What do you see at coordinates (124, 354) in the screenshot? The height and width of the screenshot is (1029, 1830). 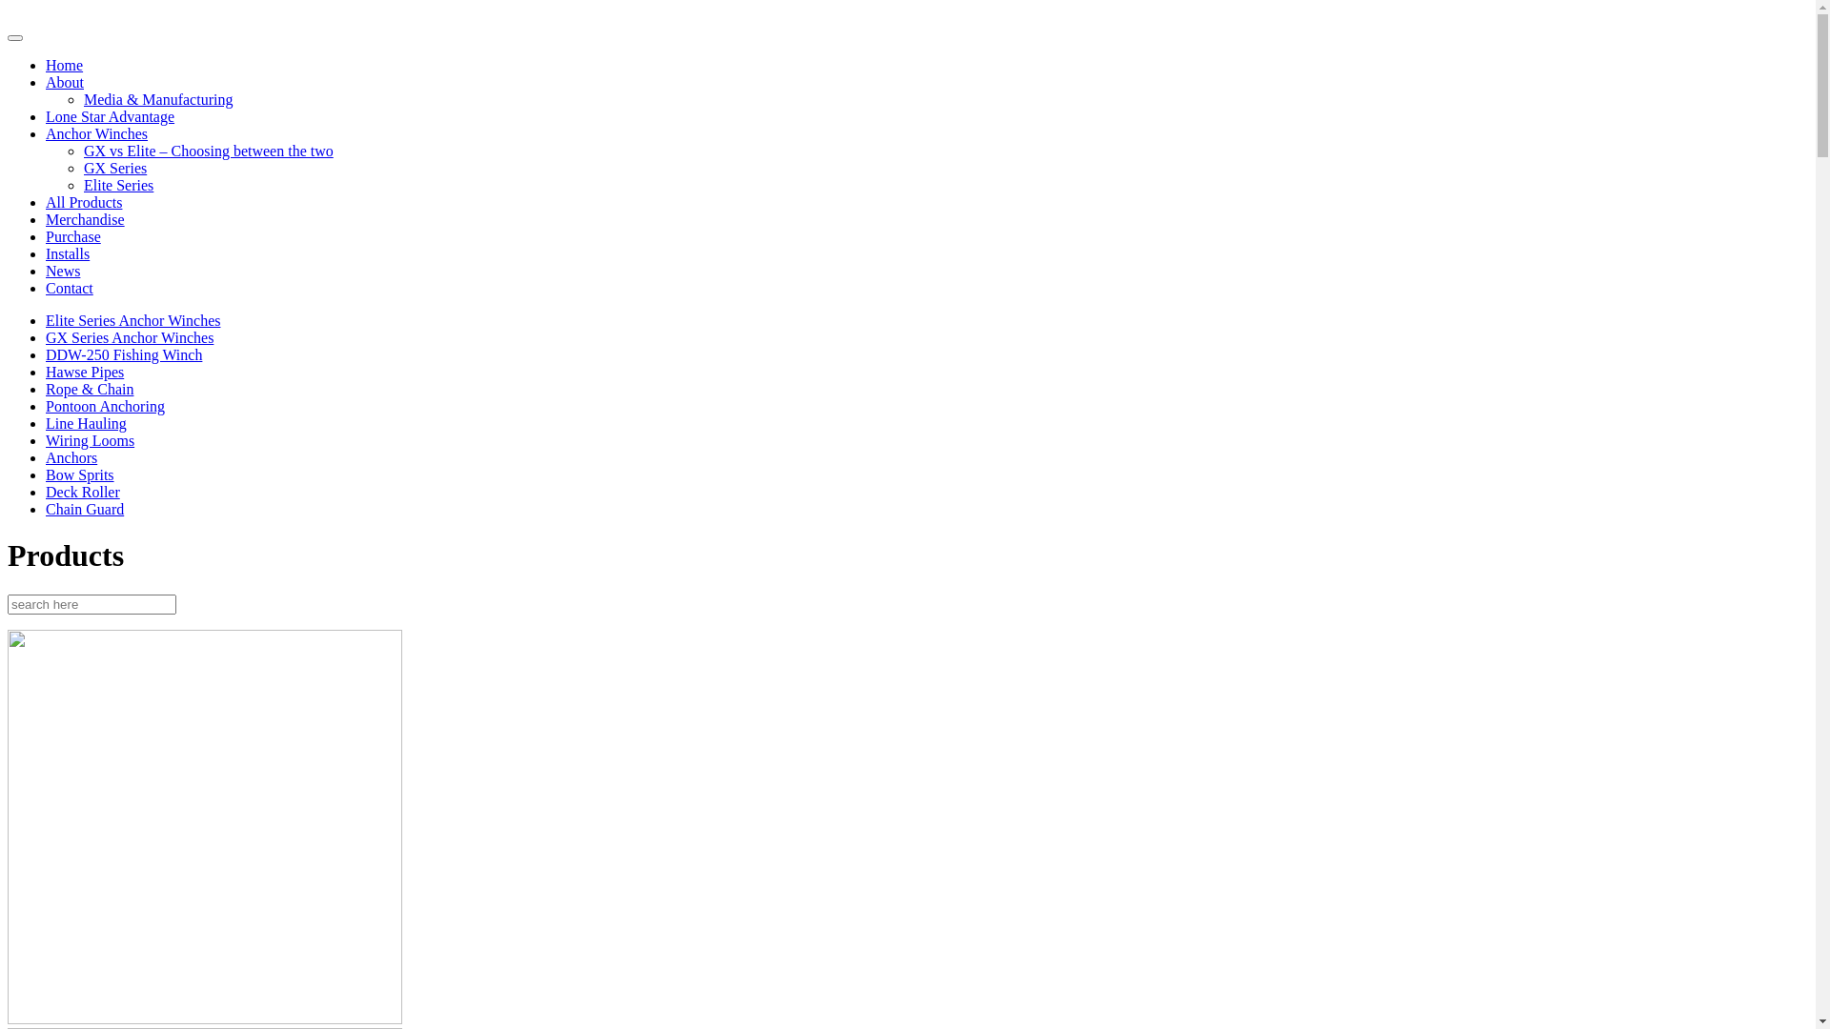 I see `DDW-250 Fishing Winch` at bounding box center [124, 354].